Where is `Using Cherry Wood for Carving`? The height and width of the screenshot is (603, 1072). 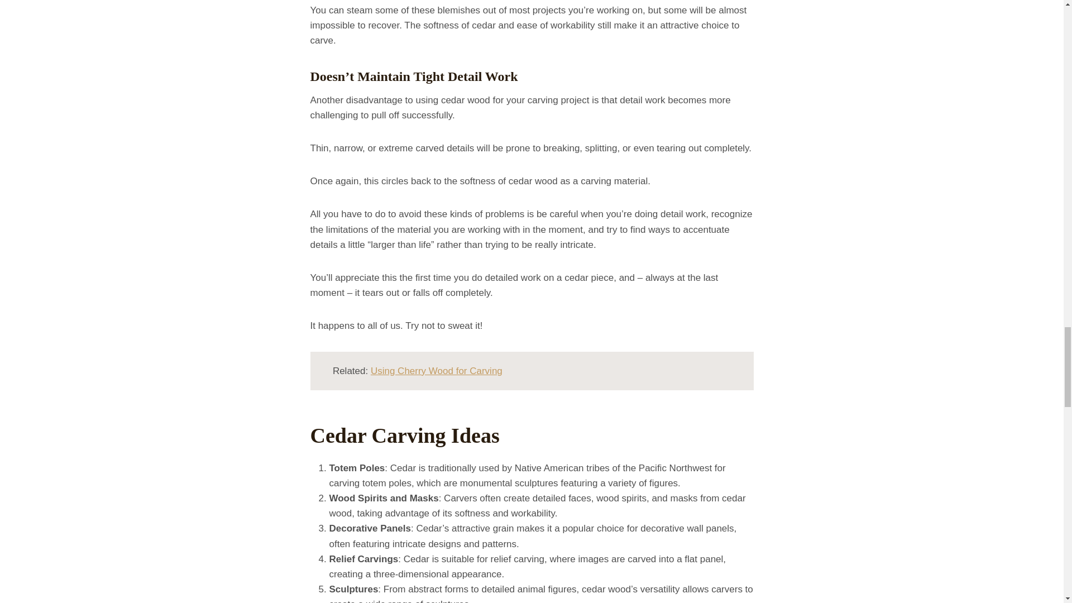
Using Cherry Wood for Carving is located at coordinates (437, 371).